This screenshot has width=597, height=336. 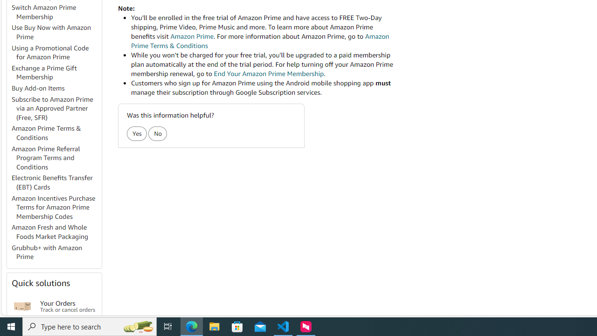 What do you see at coordinates (50, 232) in the screenshot?
I see `Amazon Fresh and Whole Foods Market Packaging` at bounding box center [50, 232].